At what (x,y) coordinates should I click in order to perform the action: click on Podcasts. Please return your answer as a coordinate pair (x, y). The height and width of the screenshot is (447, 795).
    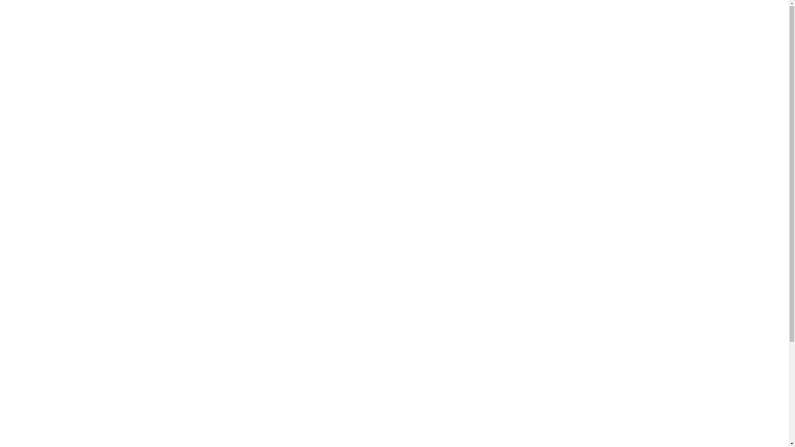
    Looking at the image, I should click on (74, 126).